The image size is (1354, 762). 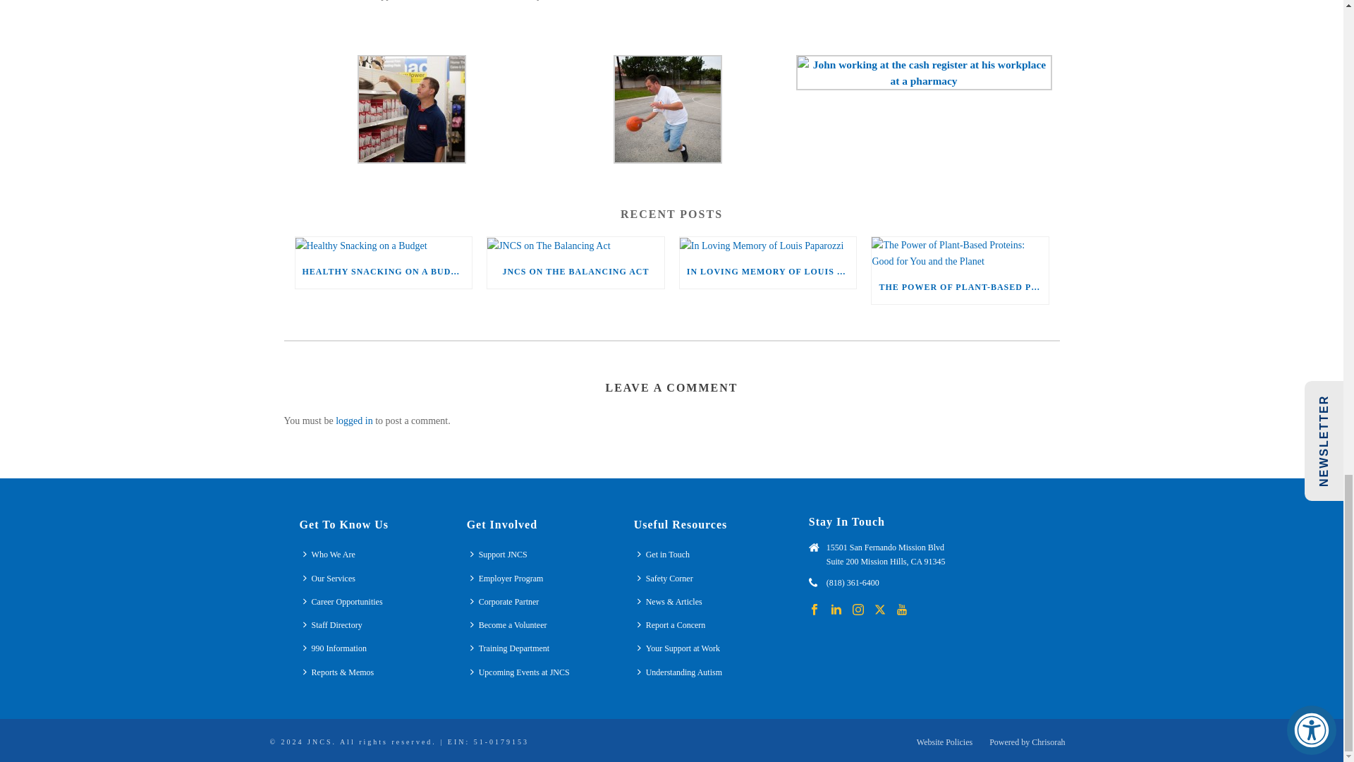 What do you see at coordinates (383, 245) in the screenshot?
I see `Healthy Snacking on a Budget` at bounding box center [383, 245].